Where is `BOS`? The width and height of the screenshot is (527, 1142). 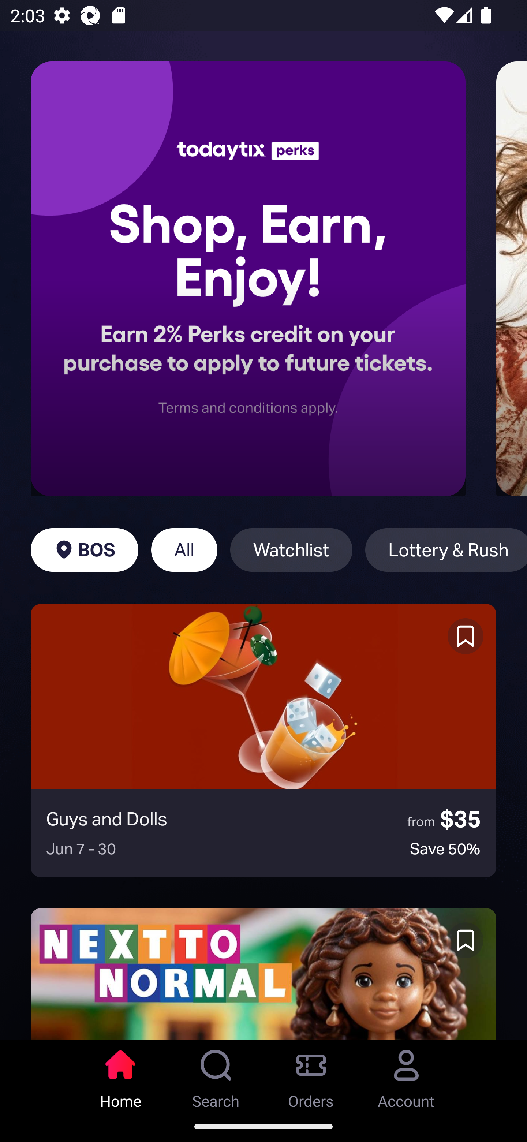
BOS is located at coordinates (84, 550).